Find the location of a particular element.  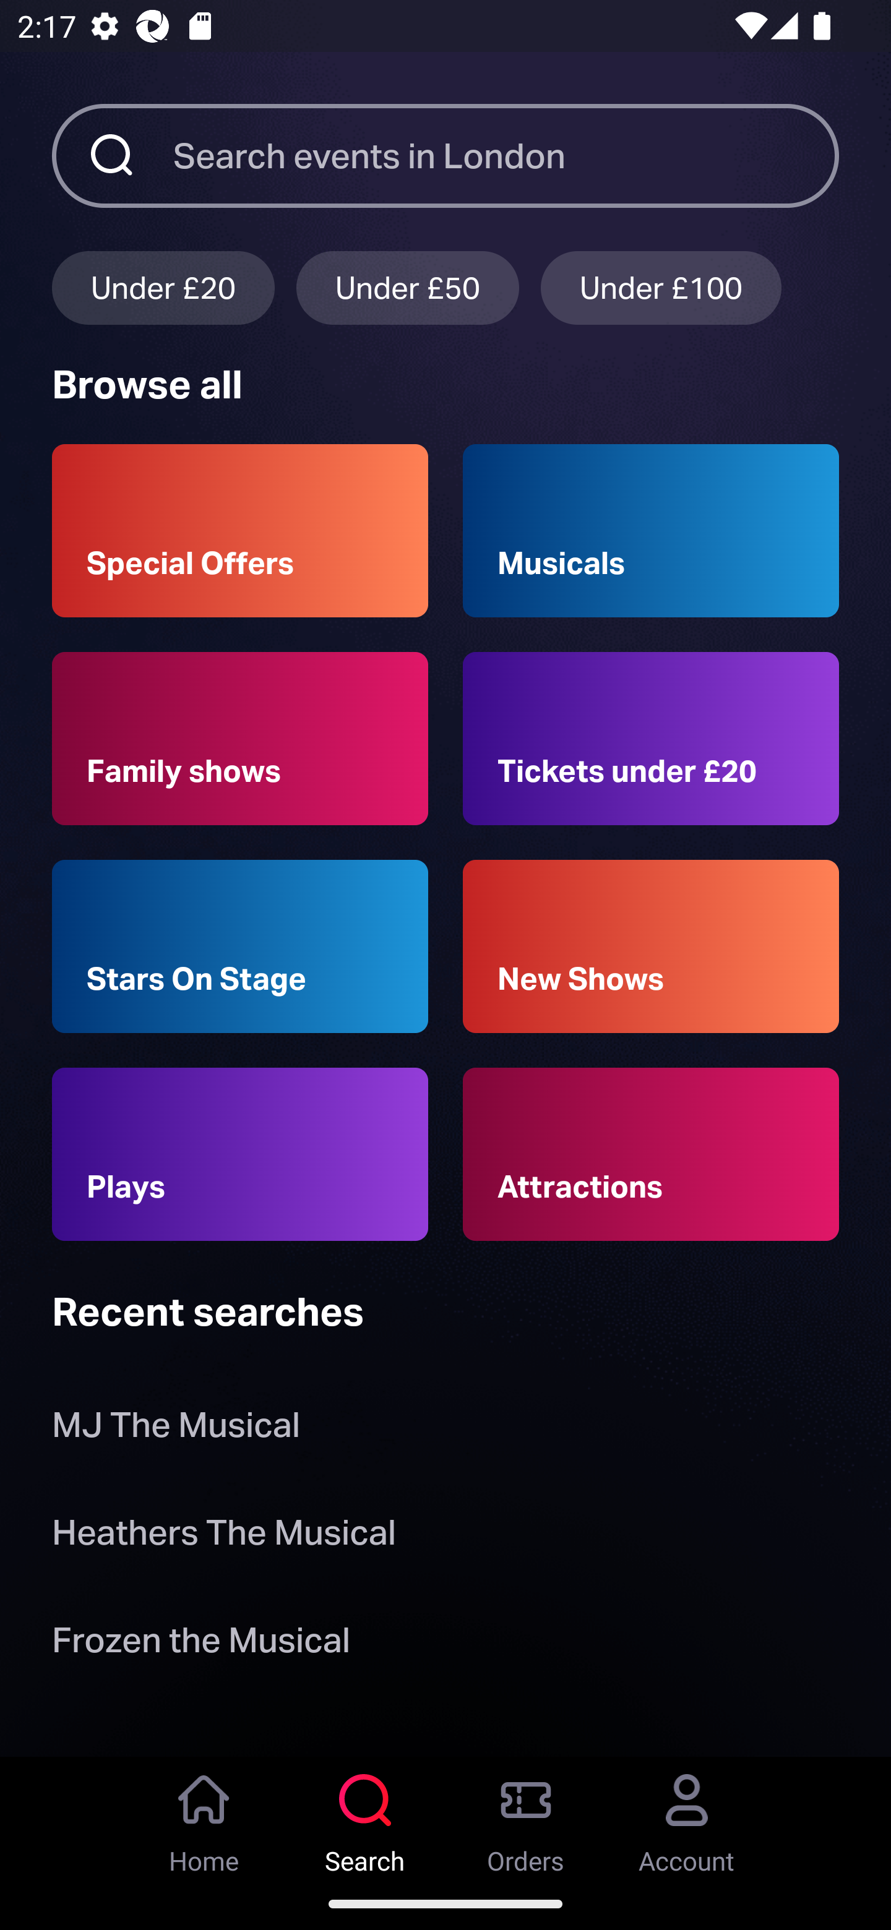

Frozen the Musical is located at coordinates (200, 1644).